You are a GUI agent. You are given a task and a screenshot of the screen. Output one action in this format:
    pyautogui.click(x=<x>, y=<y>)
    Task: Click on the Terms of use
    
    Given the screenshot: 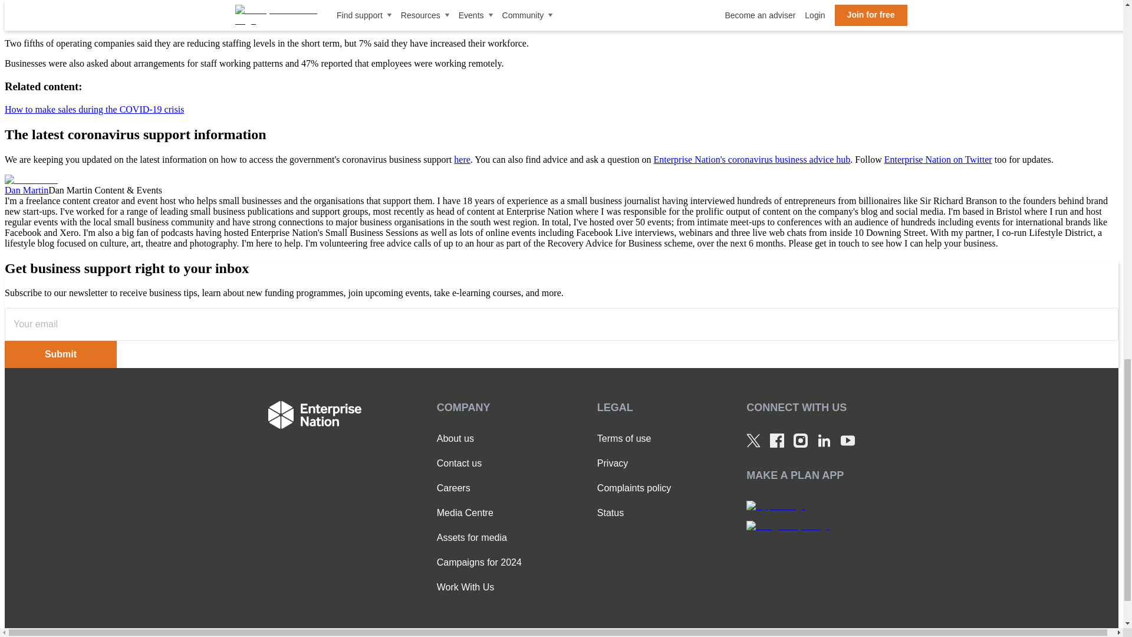 What is the action you would take?
    pyautogui.click(x=634, y=439)
    